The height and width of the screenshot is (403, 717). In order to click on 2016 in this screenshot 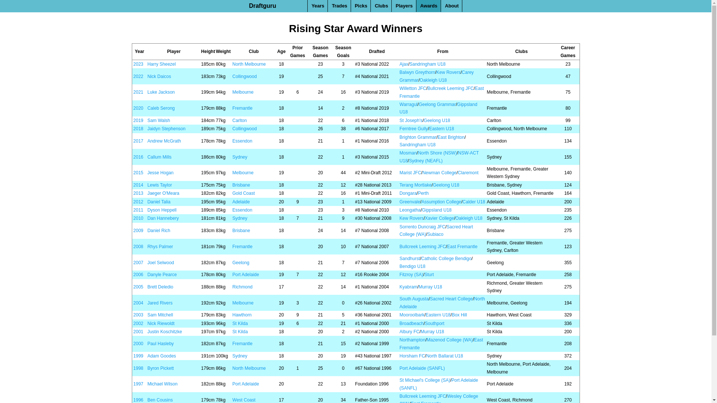, I will do `click(138, 157)`.